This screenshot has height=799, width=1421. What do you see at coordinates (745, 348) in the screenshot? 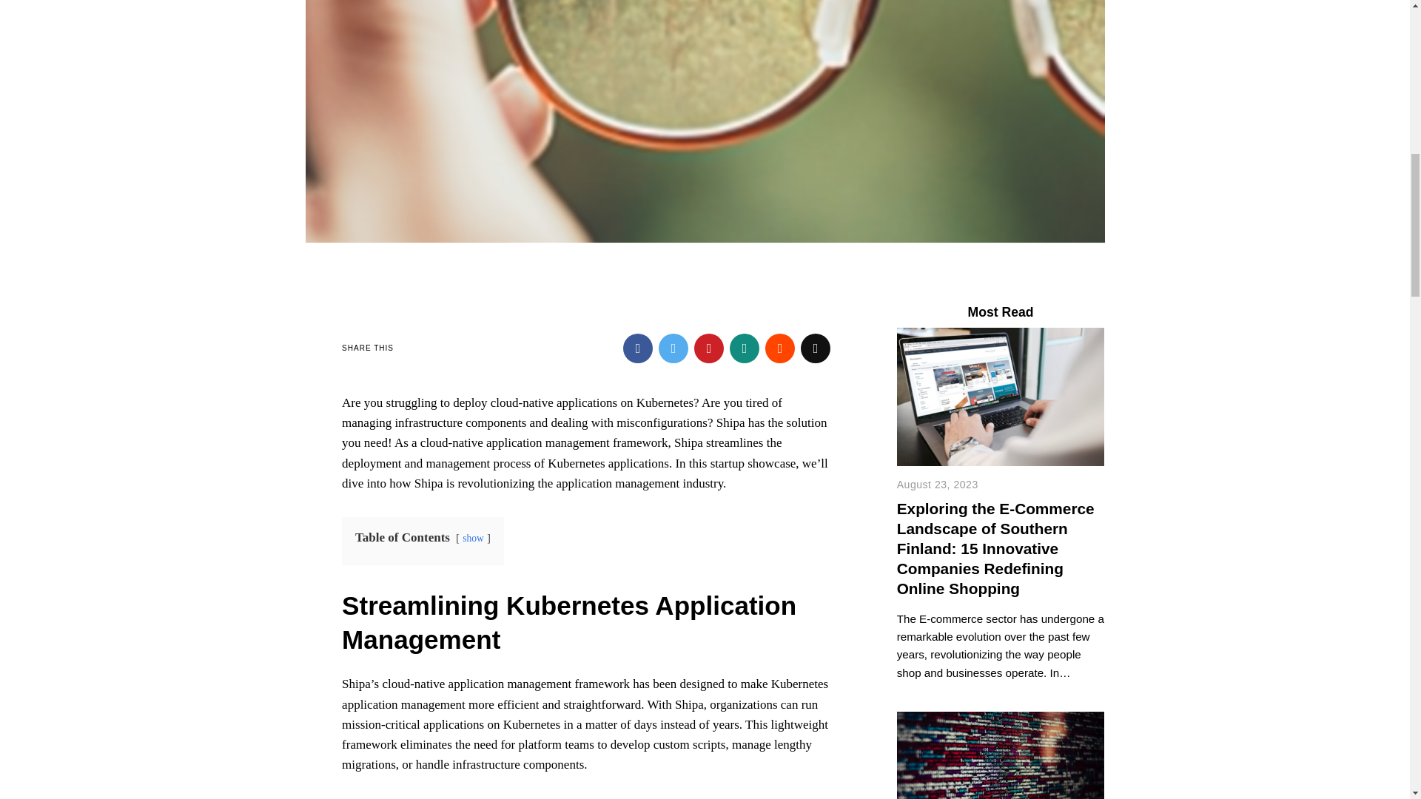
I see `Whatsapp` at bounding box center [745, 348].